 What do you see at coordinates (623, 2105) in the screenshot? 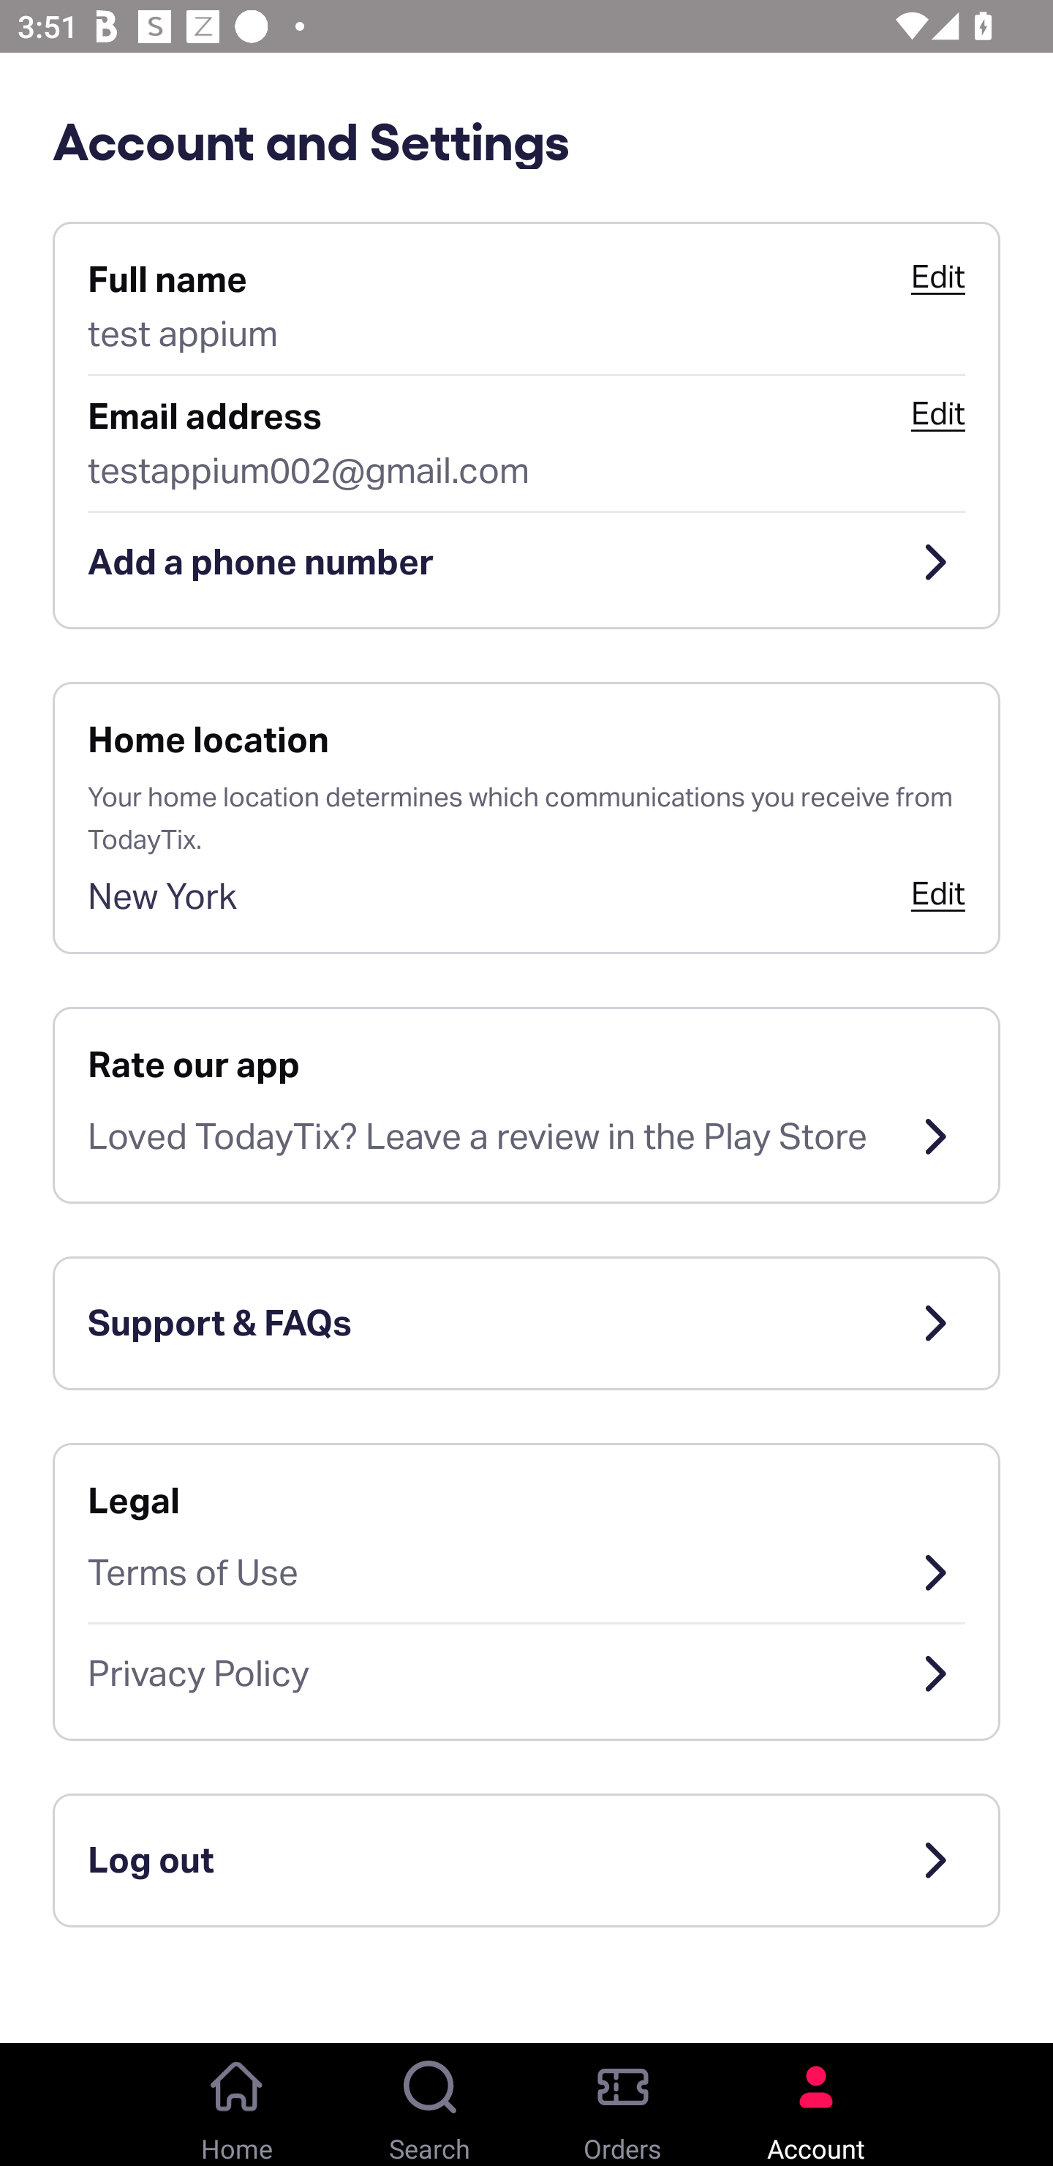
I see `Orders` at bounding box center [623, 2105].